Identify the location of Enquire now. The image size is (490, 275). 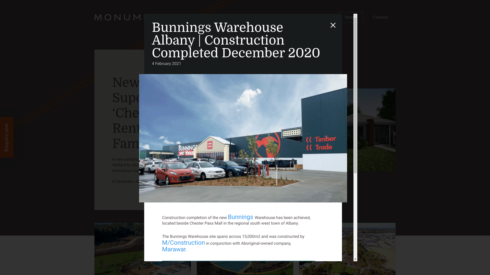
(20, 124).